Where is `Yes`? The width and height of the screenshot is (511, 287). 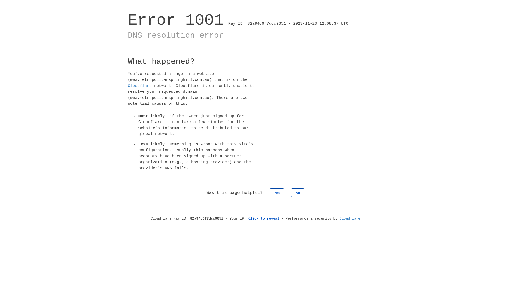
Yes is located at coordinates (277, 193).